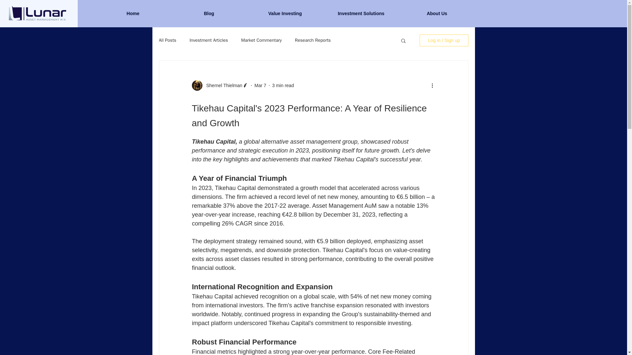  Describe the element at coordinates (436, 13) in the screenshot. I see `About Us` at that location.